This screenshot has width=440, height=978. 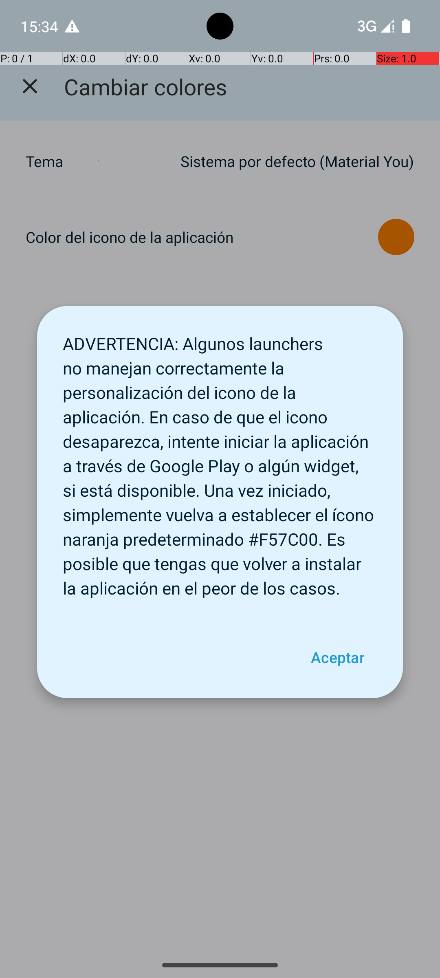 What do you see at coordinates (220, 461) in the screenshot?
I see `ADVERTENCIA: Algunos launchers no manejan correctamente la personalización del icono de la aplicación. En caso de que el icono desaparezca, intente iniciar la aplicación a través de Google Play o algún widget, si está disponible. Una vez iniciado, simplemente vuelva a establecer el ícono naranja predeterminado #F57C00. Es posible que tengas que volver a instalar la aplicación en el peor de los casos.` at bounding box center [220, 461].